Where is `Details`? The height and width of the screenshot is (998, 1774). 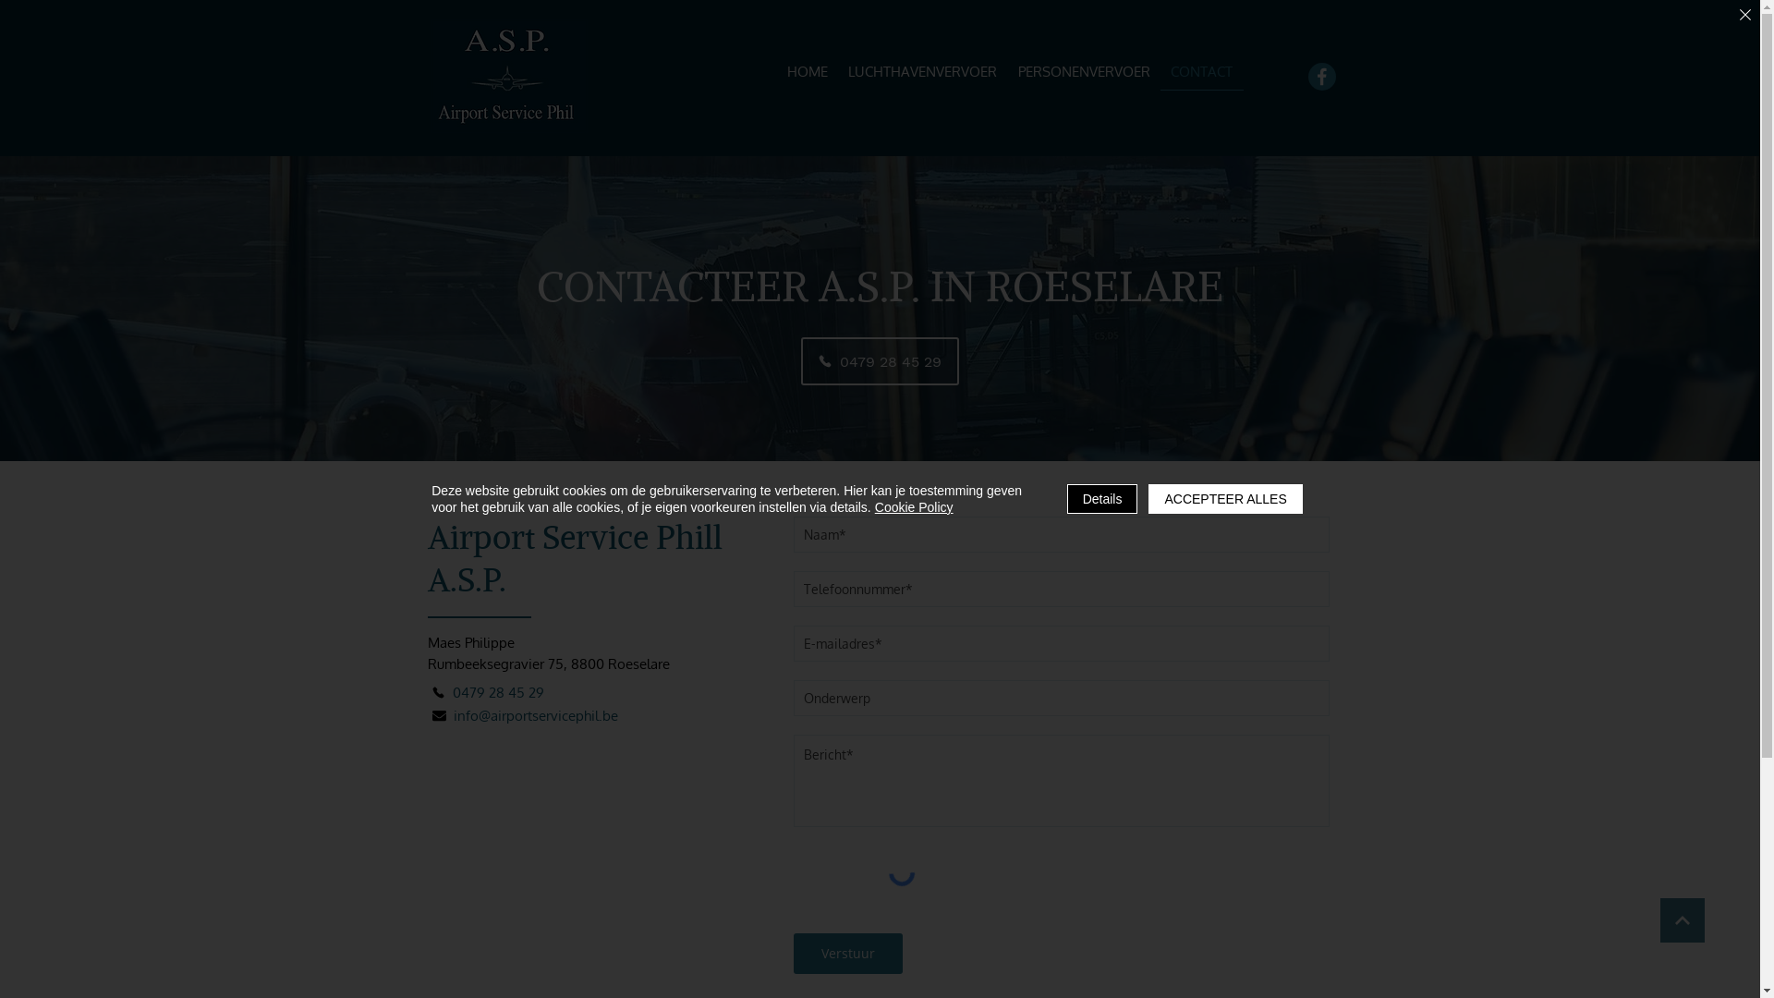 Details is located at coordinates (1103, 499).